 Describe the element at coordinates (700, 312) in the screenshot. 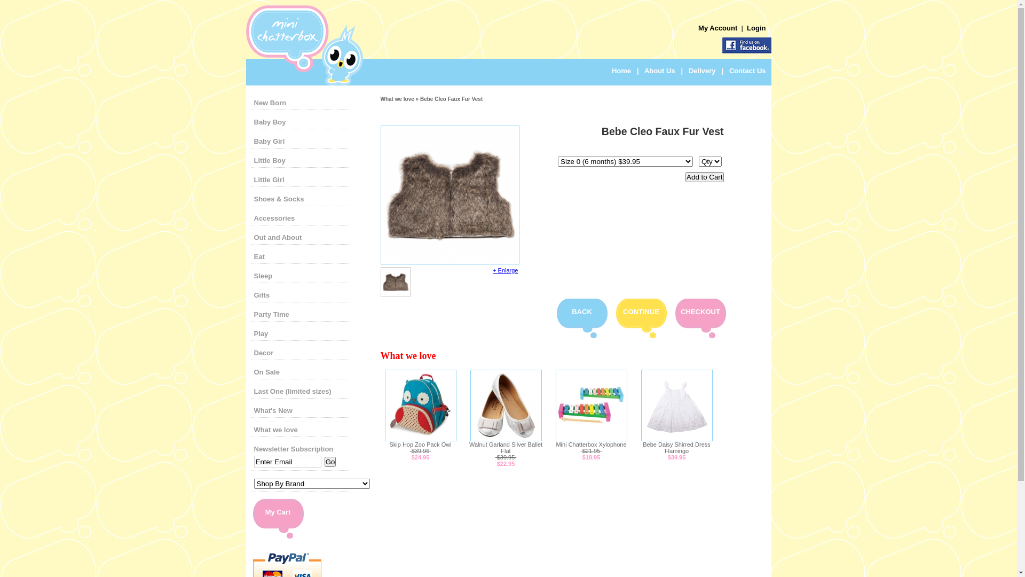

I see `CHECKOUT` at that location.